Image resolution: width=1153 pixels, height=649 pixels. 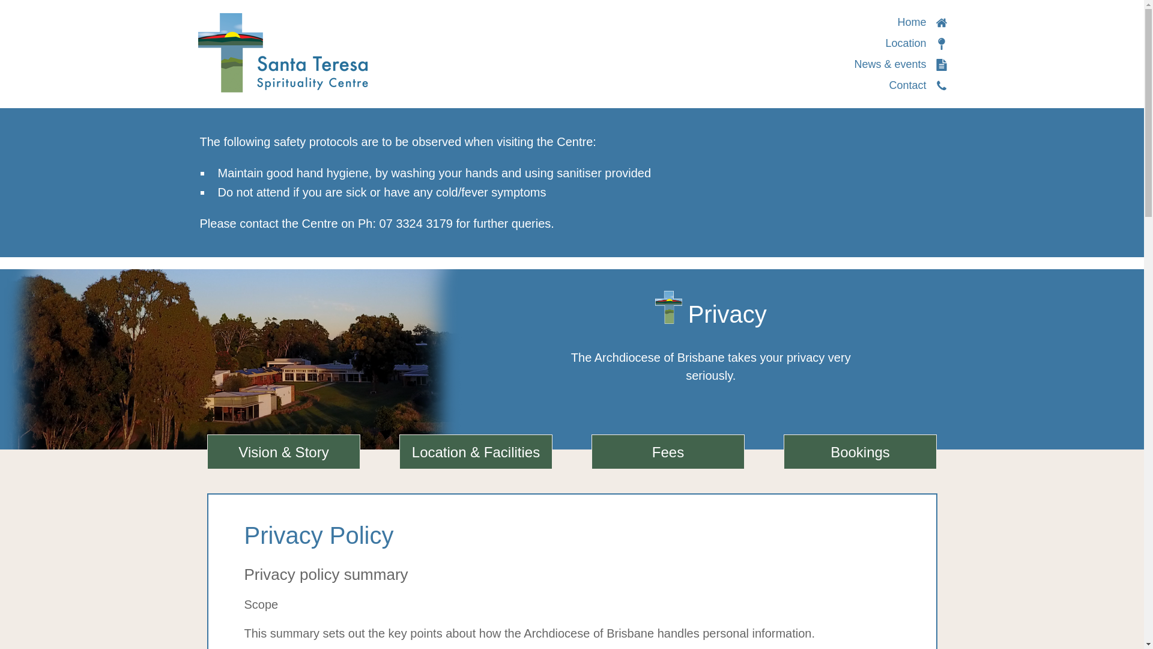 I want to click on Latest Santa Teresa Spirituality Centre news and events, so click(x=900, y=64).